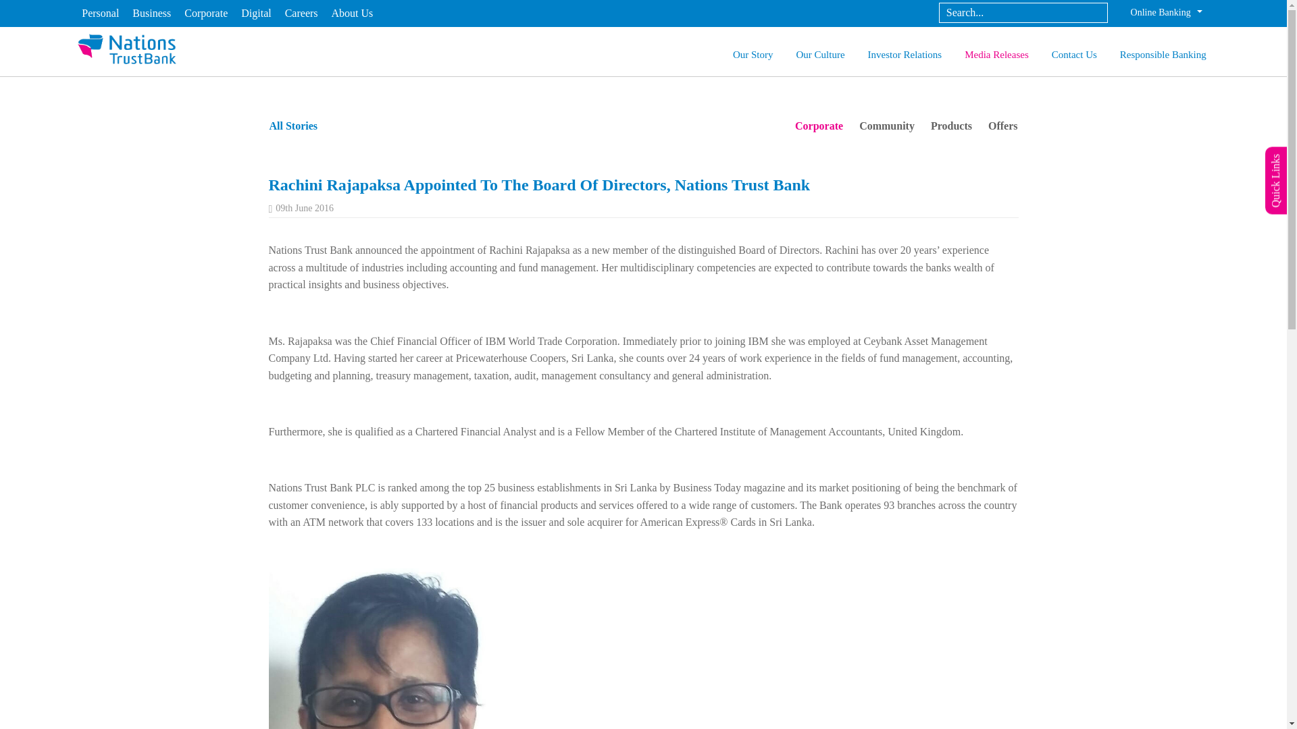  Describe the element at coordinates (951, 126) in the screenshot. I see `Products` at that location.